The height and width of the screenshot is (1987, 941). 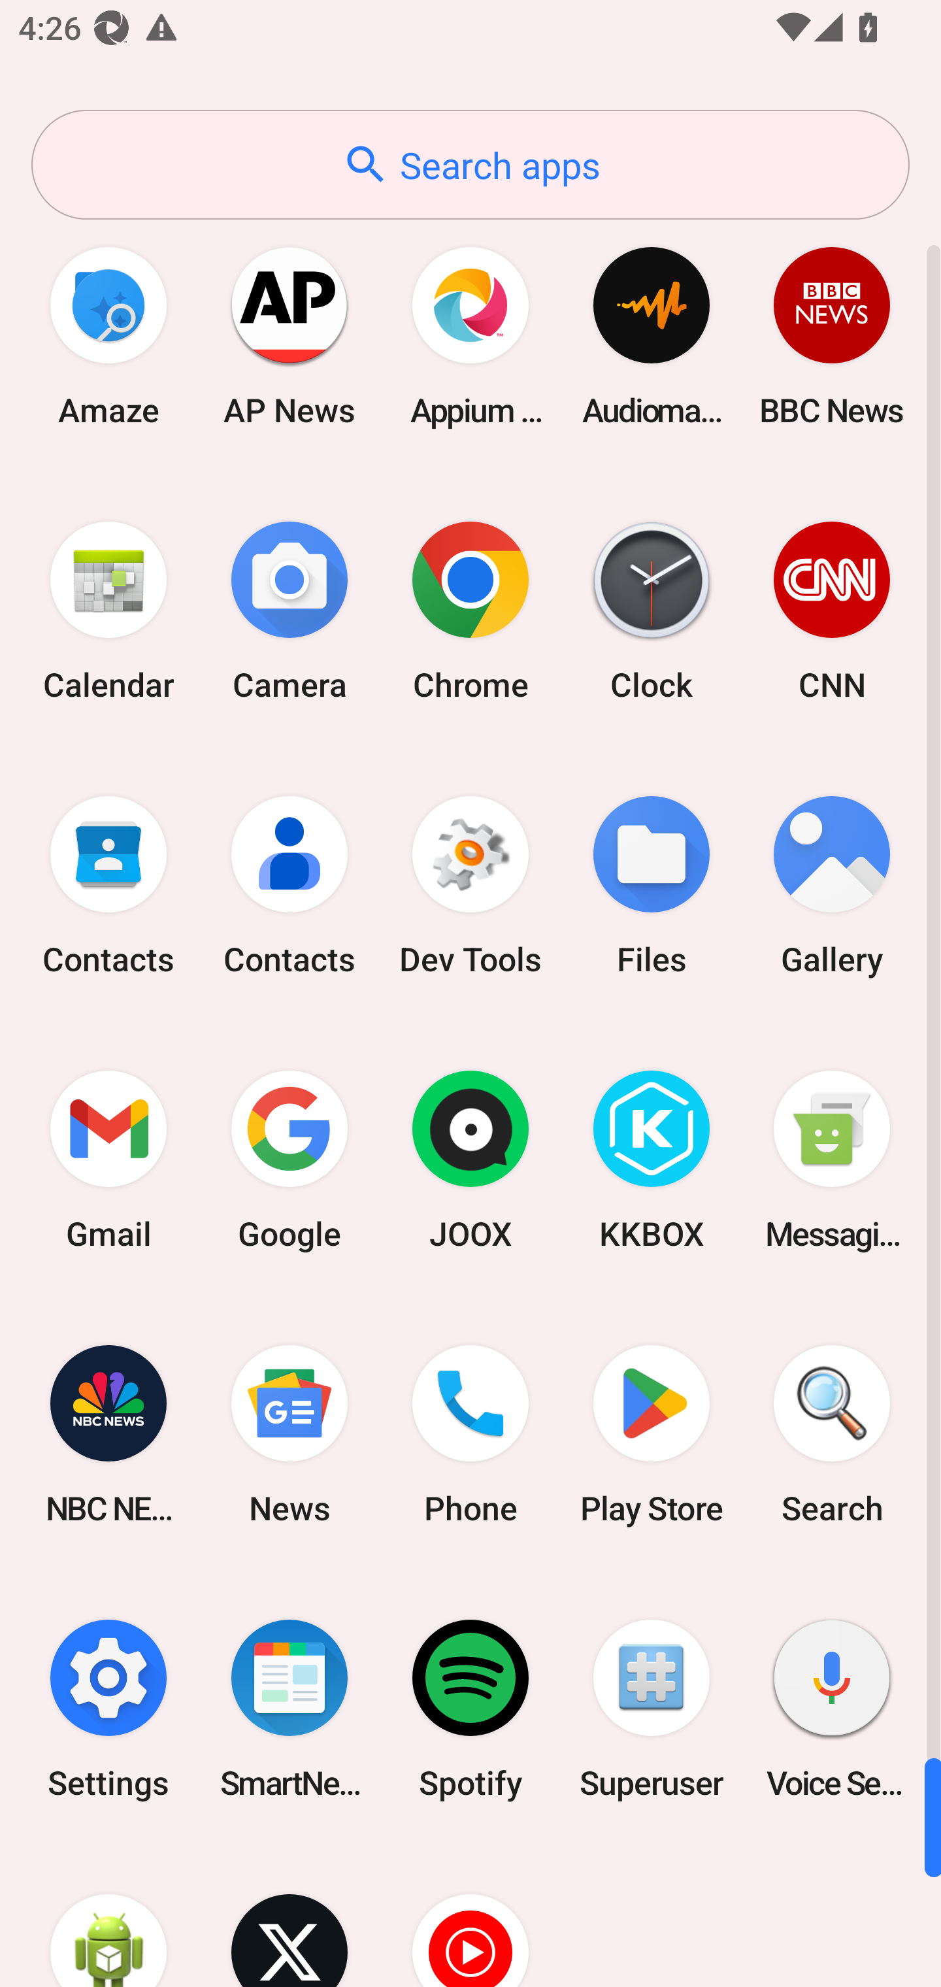 What do you see at coordinates (651, 1709) in the screenshot?
I see `Superuser` at bounding box center [651, 1709].